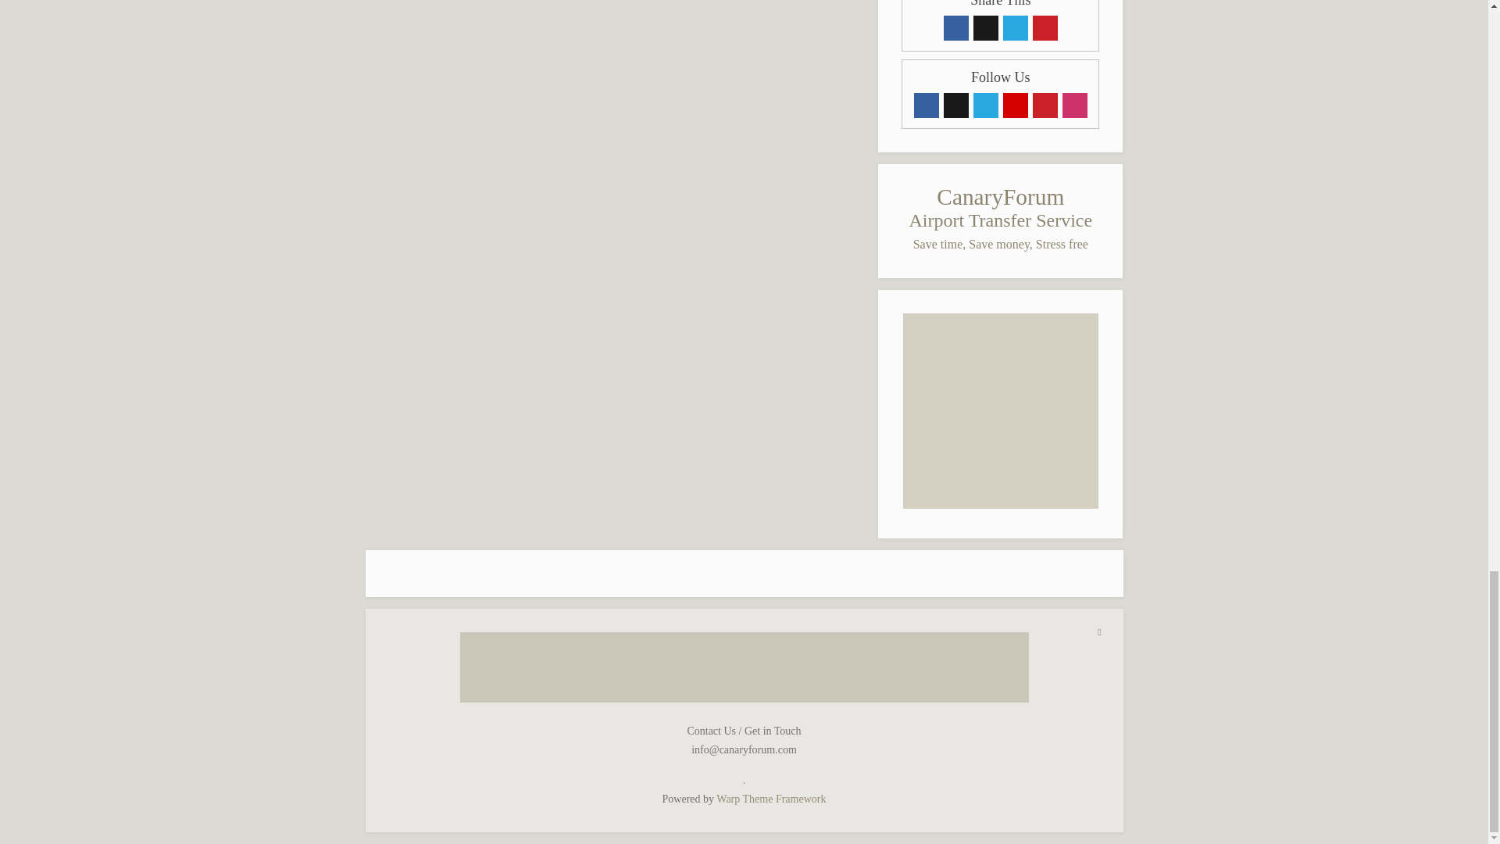  What do you see at coordinates (1016, 28) in the screenshot?
I see `Share on Twitter` at bounding box center [1016, 28].